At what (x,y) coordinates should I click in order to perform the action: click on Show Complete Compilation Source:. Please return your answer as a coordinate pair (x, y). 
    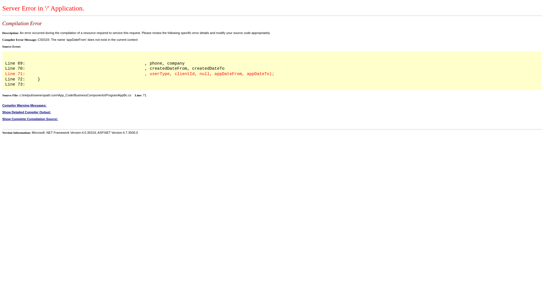
    Looking at the image, I should click on (272, 119).